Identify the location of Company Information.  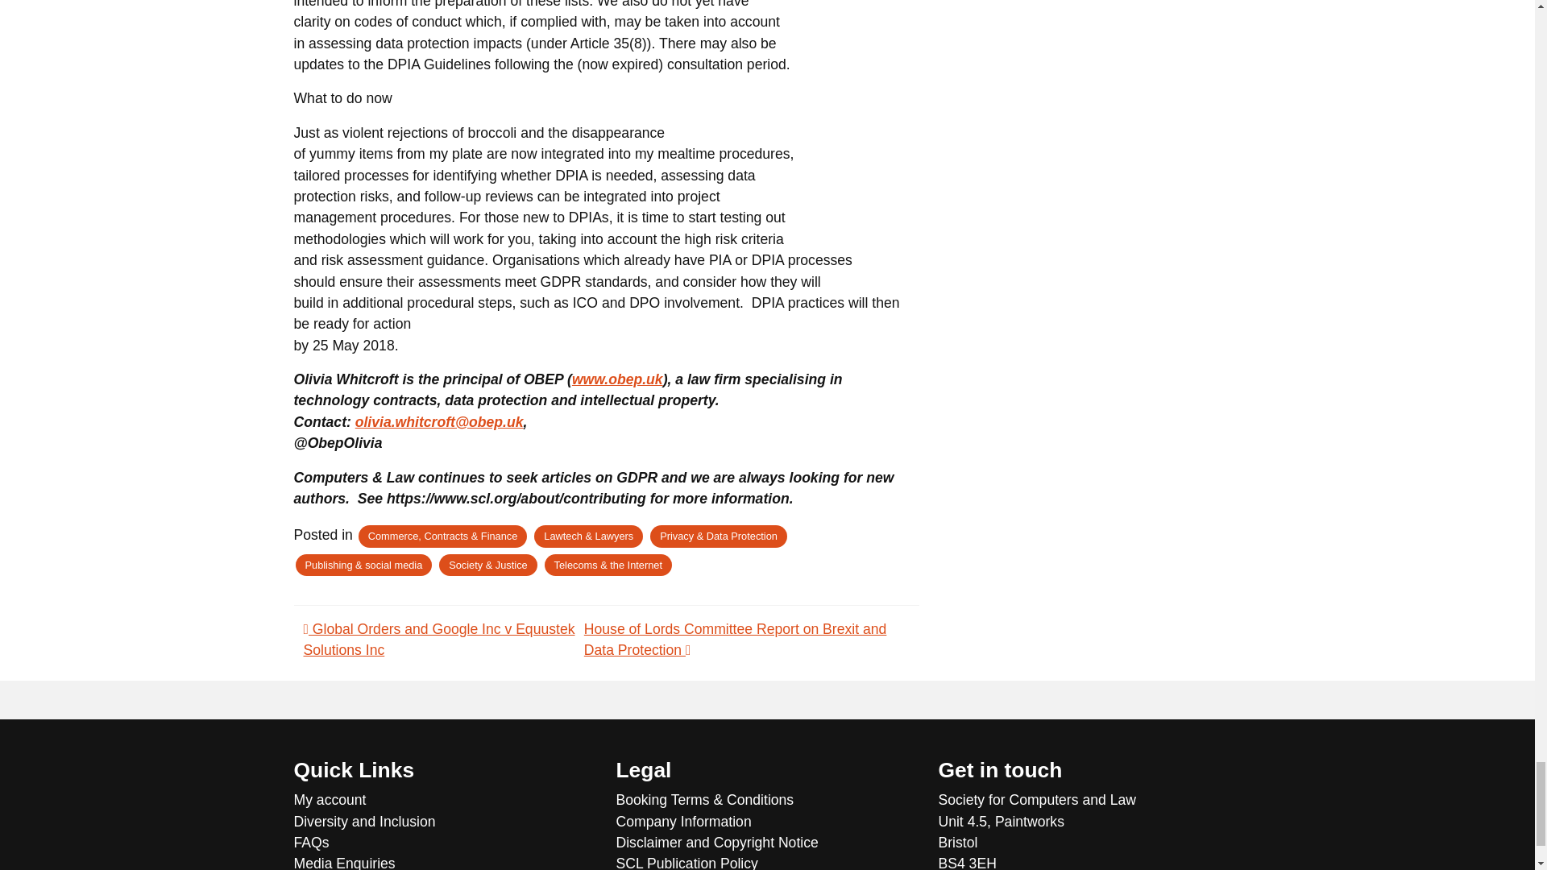
(767, 821).